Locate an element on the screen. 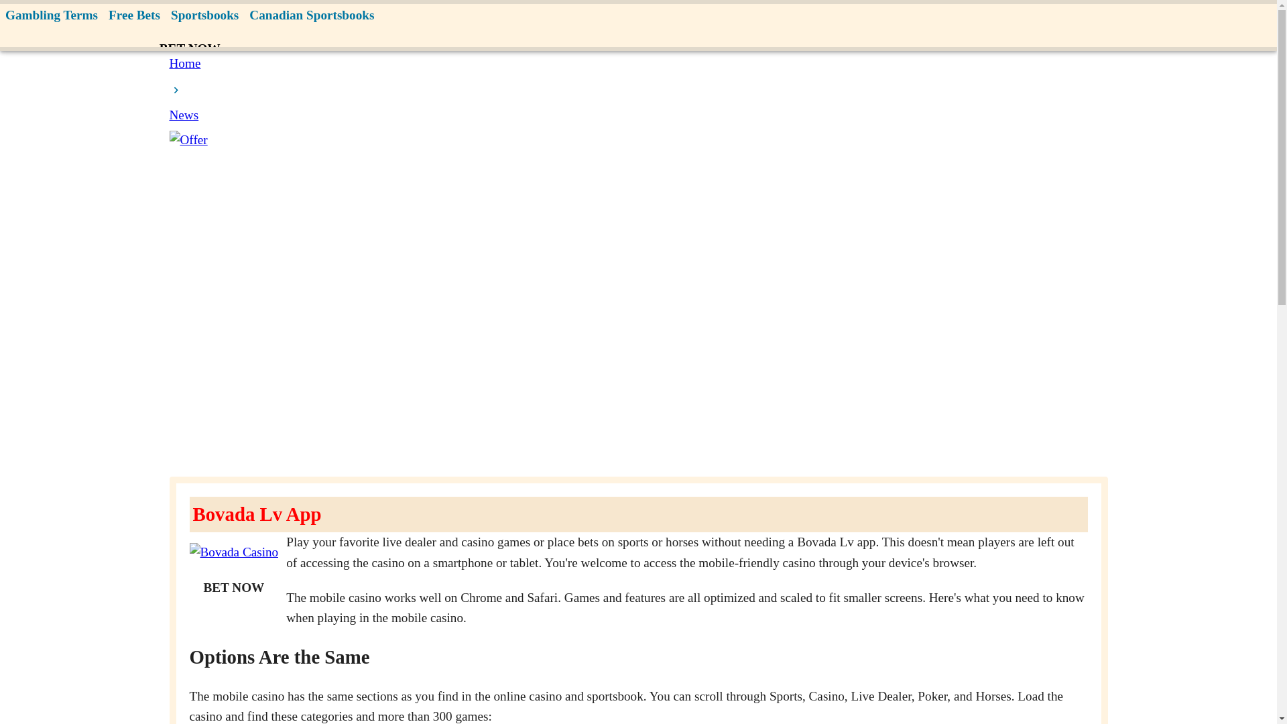 The width and height of the screenshot is (1287, 724). Home is located at coordinates (184, 63).